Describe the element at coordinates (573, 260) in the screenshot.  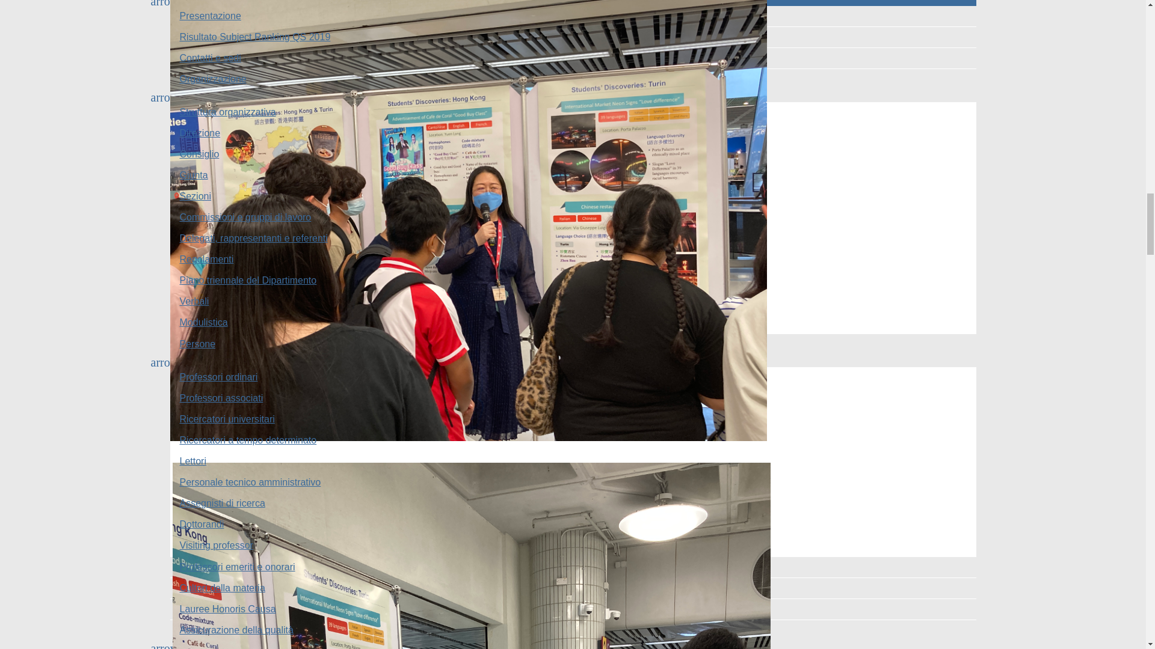
I see `Regolamenti` at that location.